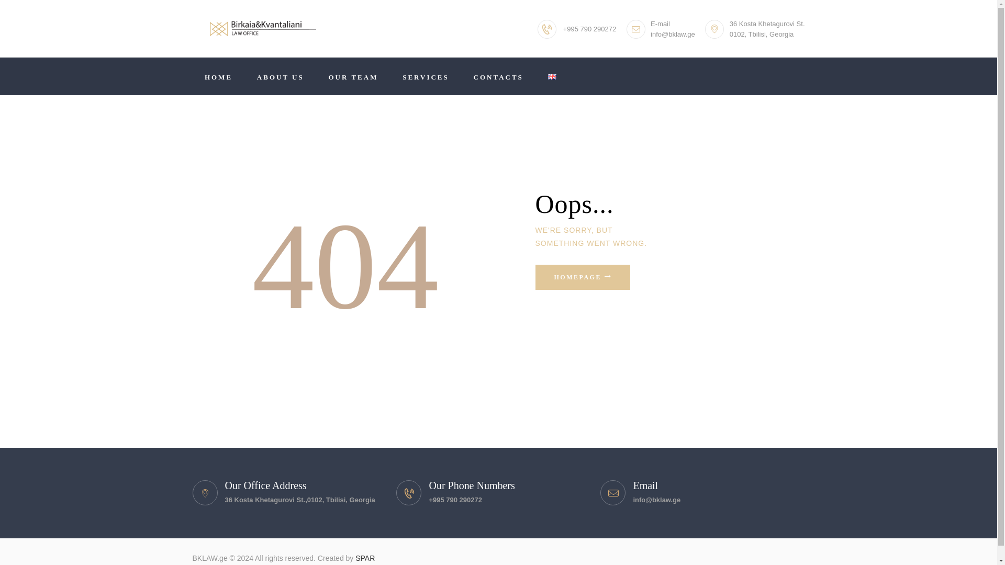  What do you see at coordinates (498, 76) in the screenshot?
I see `CONTACTS` at bounding box center [498, 76].